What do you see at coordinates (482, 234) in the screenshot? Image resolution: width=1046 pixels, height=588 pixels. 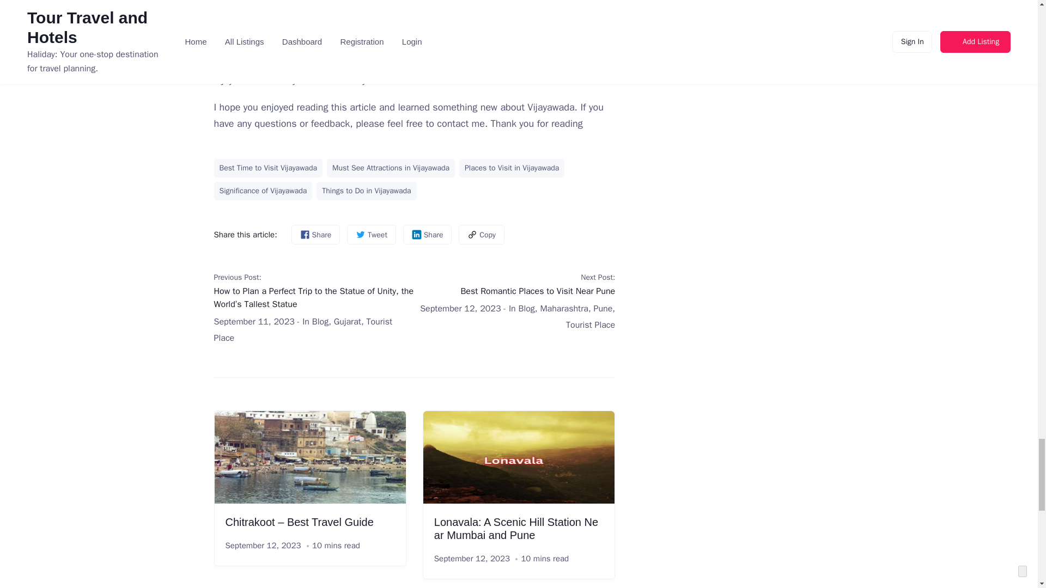 I see `Copy` at bounding box center [482, 234].